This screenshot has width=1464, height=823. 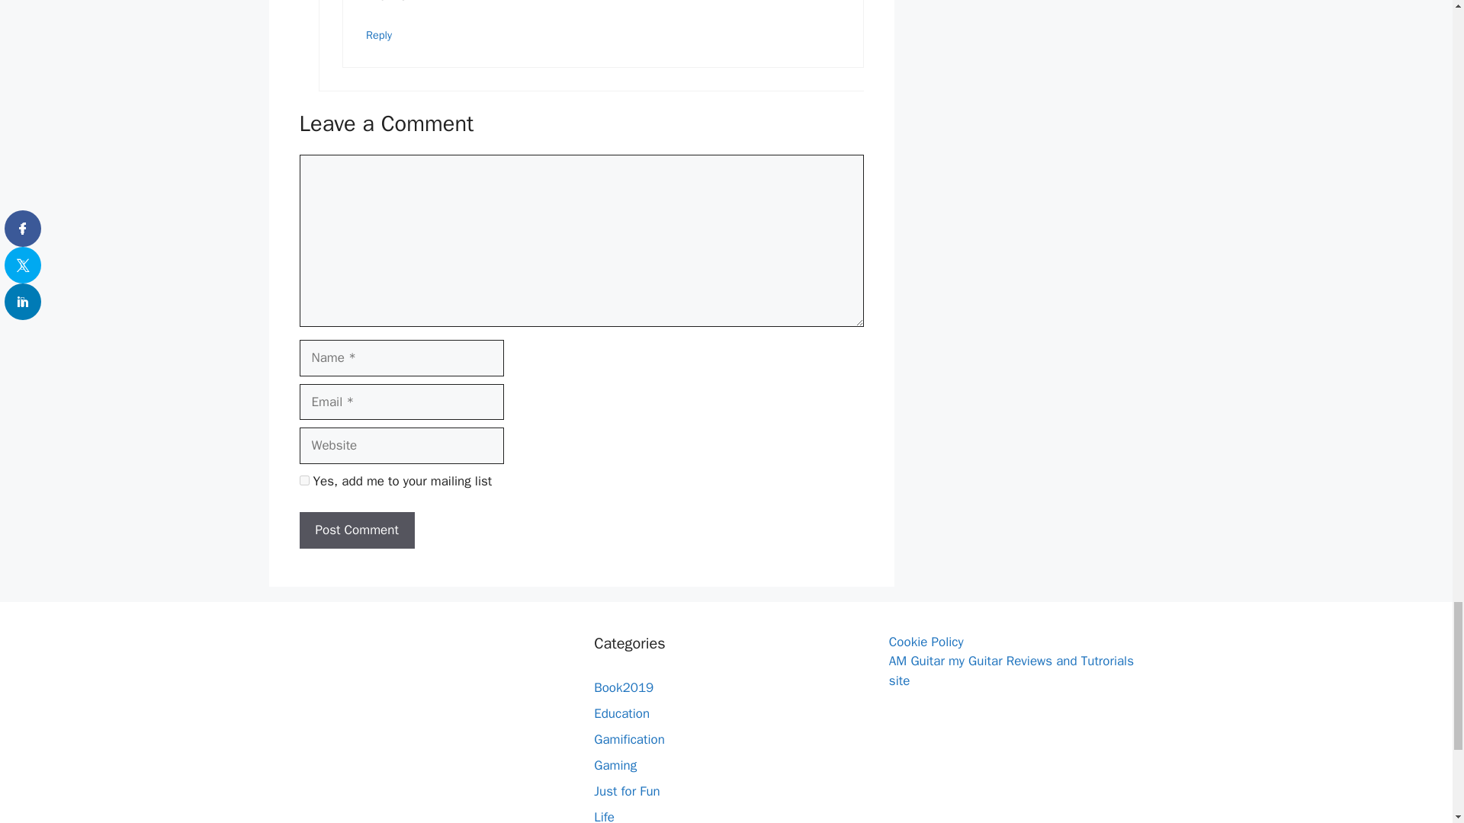 I want to click on Post Comment, so click(x=356, y=530).